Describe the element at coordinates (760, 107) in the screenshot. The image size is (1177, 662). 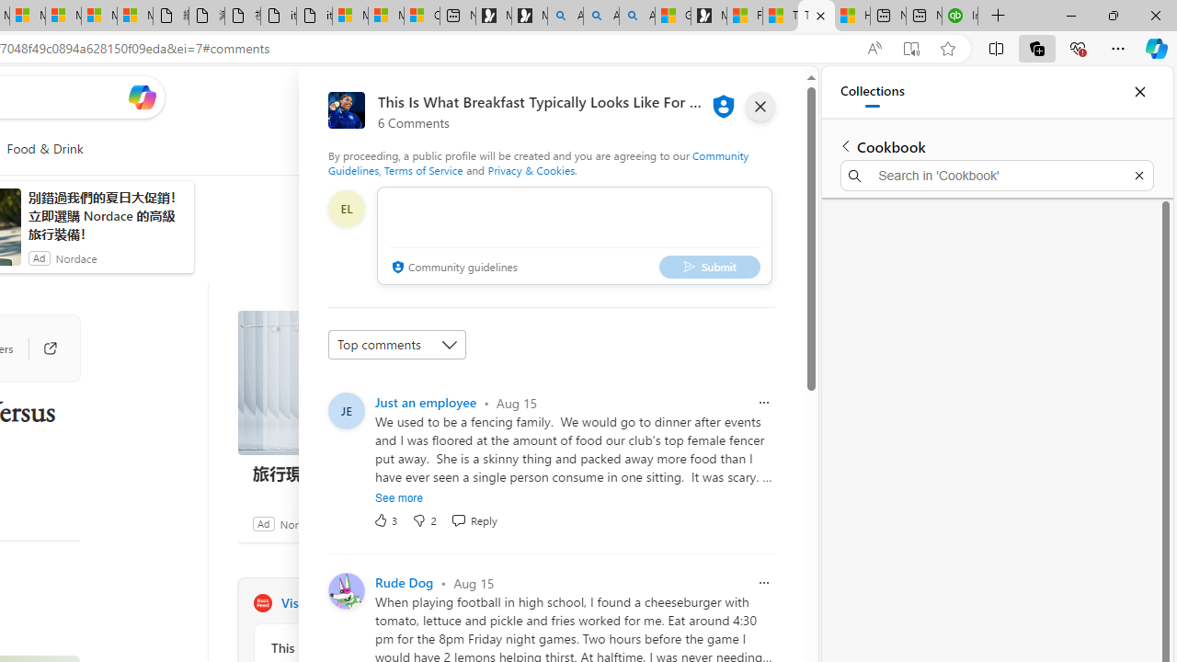
I see `close` at that location.